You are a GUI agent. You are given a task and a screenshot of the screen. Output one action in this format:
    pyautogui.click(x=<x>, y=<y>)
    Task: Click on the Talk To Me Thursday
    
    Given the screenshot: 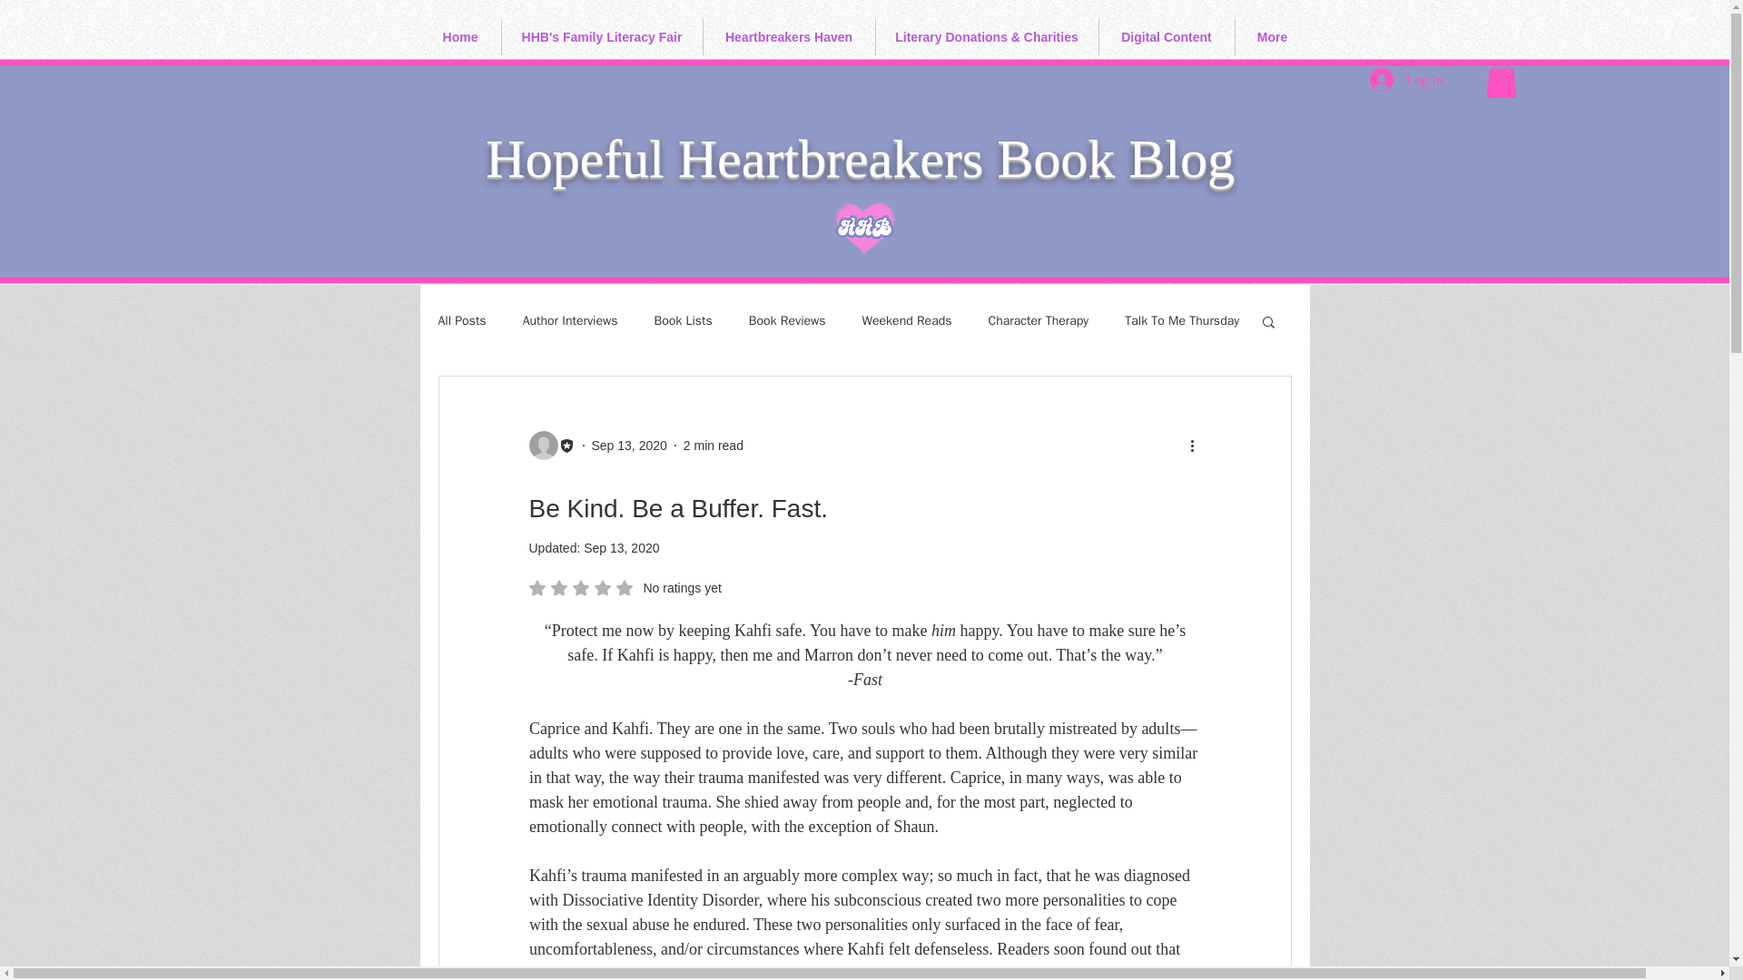 What is the action you would take?
    pyautogui.click(x=1182, y=320)
    